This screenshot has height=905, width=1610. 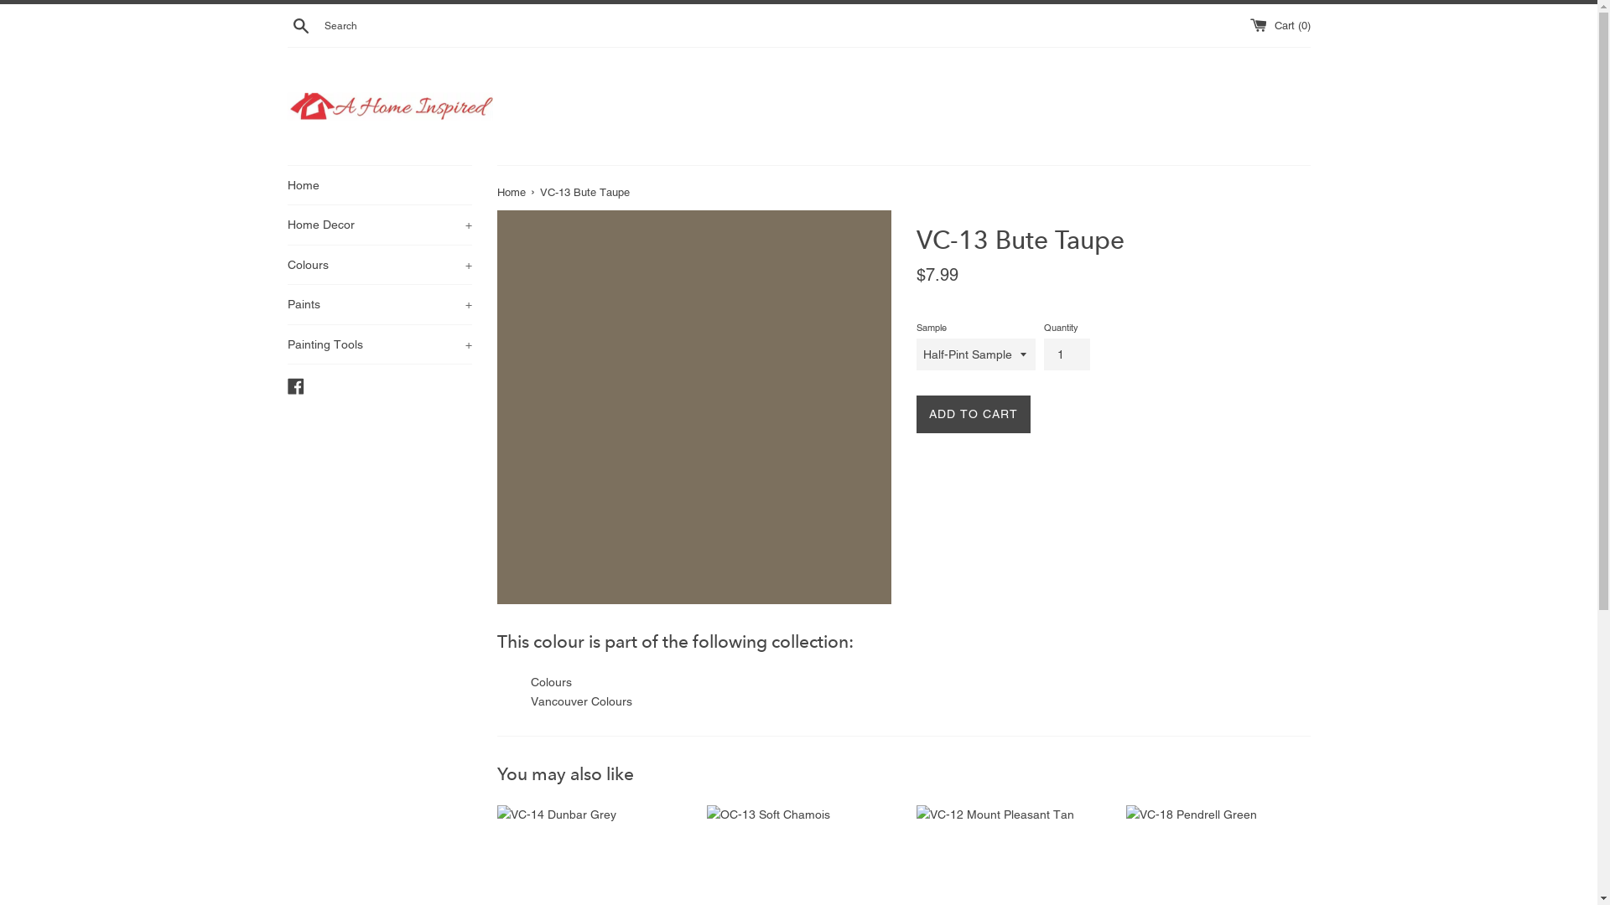 I want to click on Painting Tools
+, so click(x=379, y=344).